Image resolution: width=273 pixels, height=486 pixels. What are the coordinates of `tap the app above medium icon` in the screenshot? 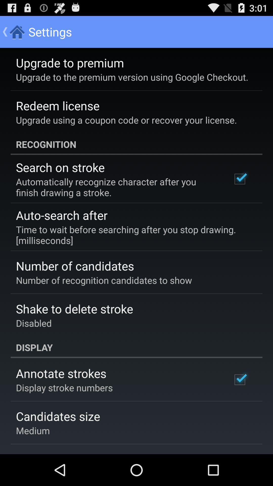 It's located at (58, 416).